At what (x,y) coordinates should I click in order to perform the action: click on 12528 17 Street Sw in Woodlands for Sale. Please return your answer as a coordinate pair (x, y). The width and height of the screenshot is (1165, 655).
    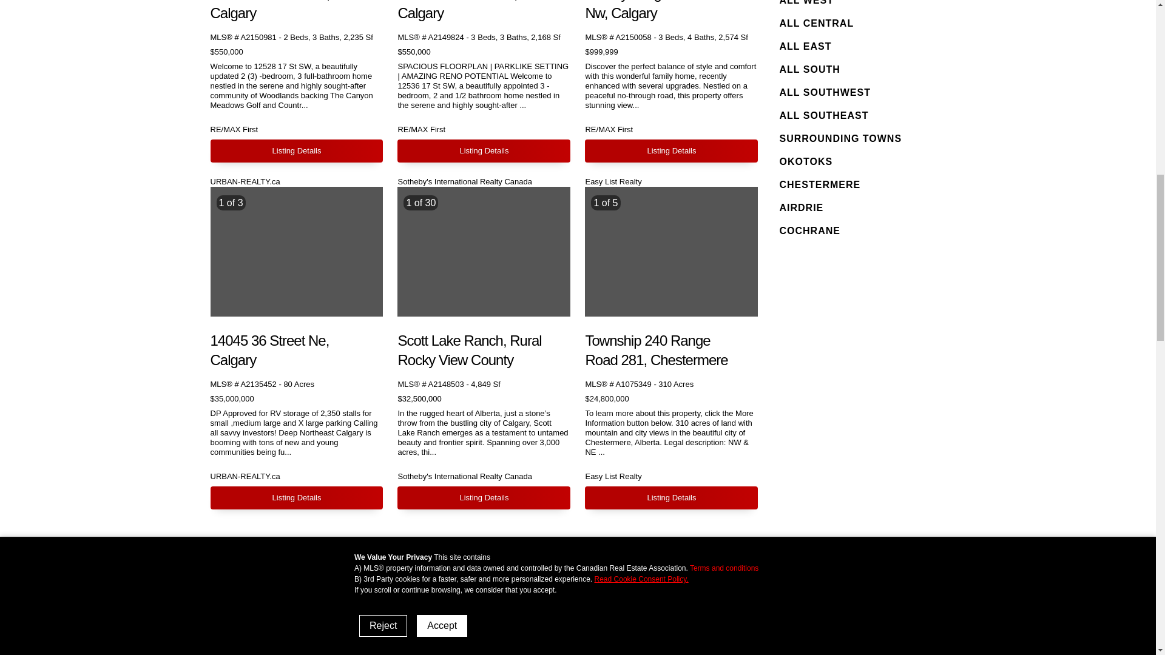
    Looking at the image, I should click on (296, 150).